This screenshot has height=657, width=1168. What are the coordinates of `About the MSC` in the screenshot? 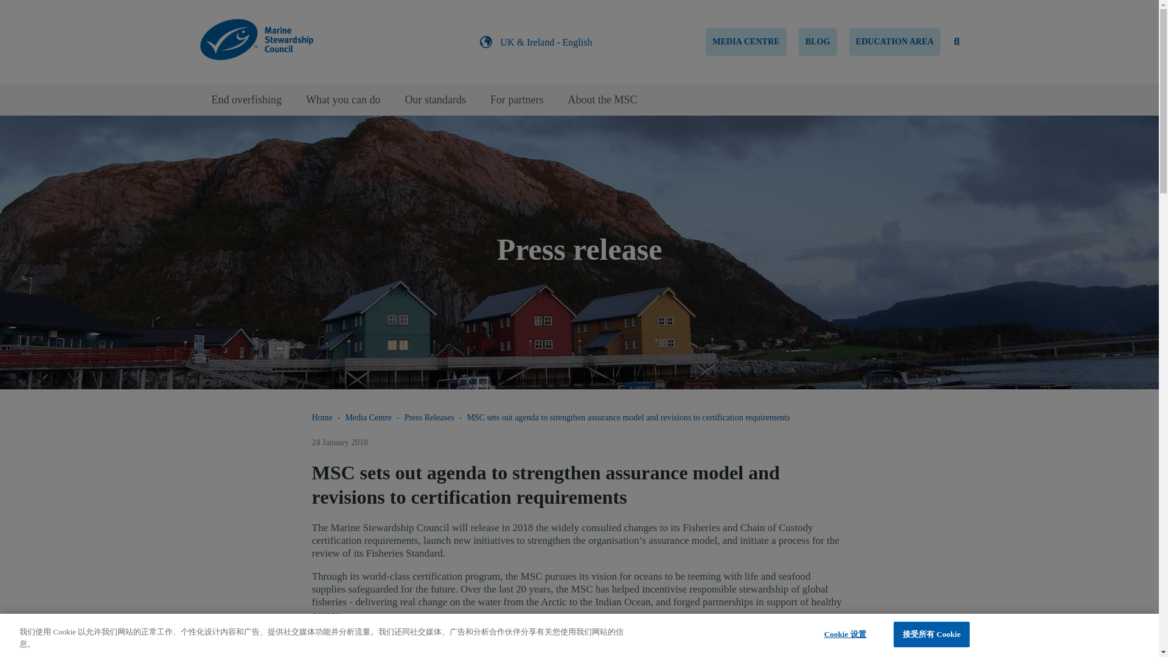 It's located at (602, 100).